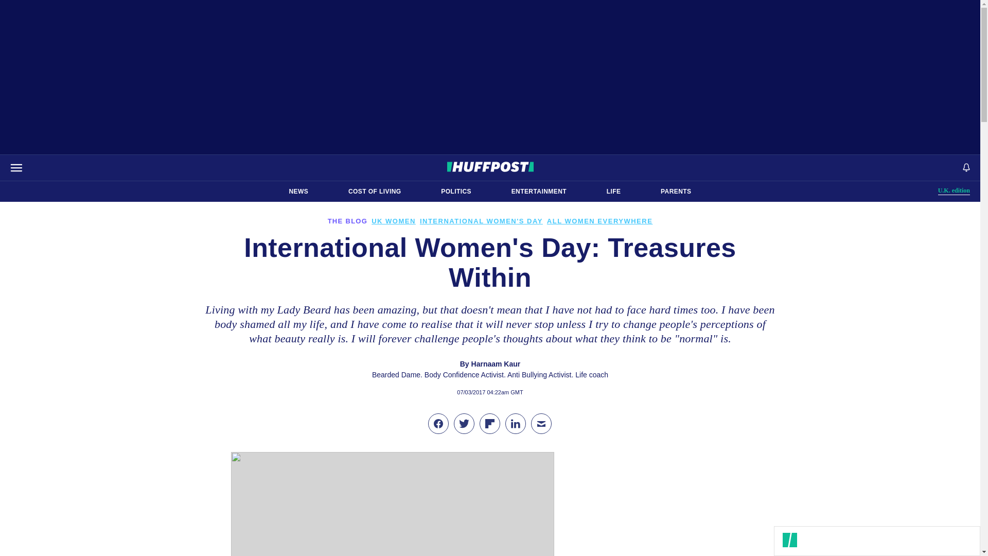  I want to click on LIFE, so click(613, 192).